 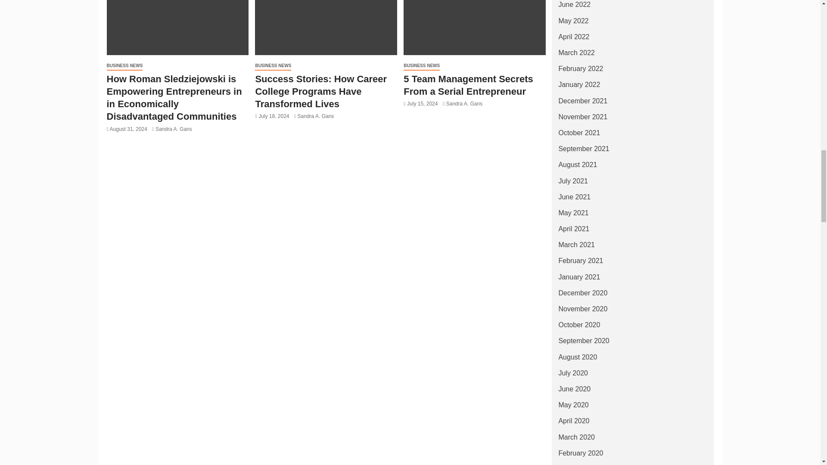 I want to click on 5 Team Management Secrets From a Serial Entrepreneur, so click(x=475, y=28).